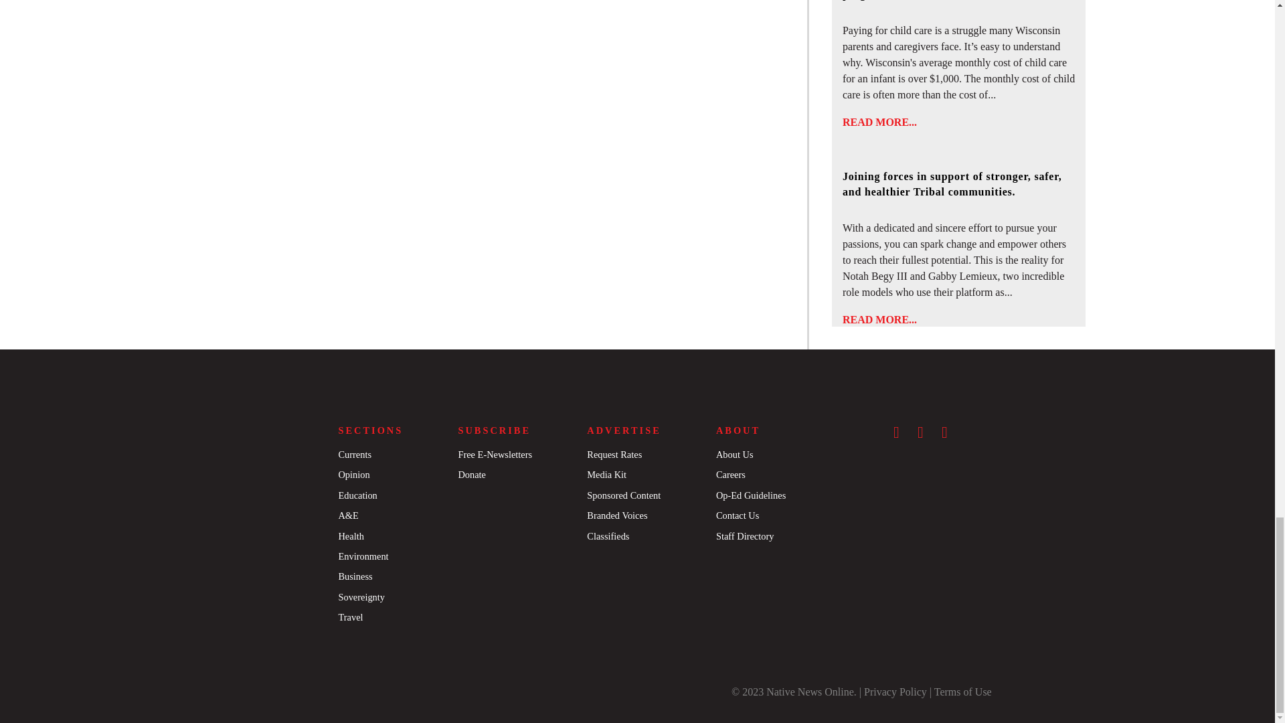  Describe the element at coordinates (354, 454) in the screenshot. I see `Currents` at that location.